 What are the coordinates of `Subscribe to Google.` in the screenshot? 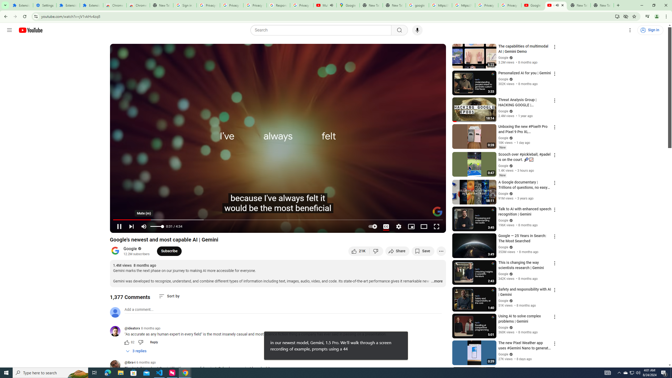 It's located at (169, 251).